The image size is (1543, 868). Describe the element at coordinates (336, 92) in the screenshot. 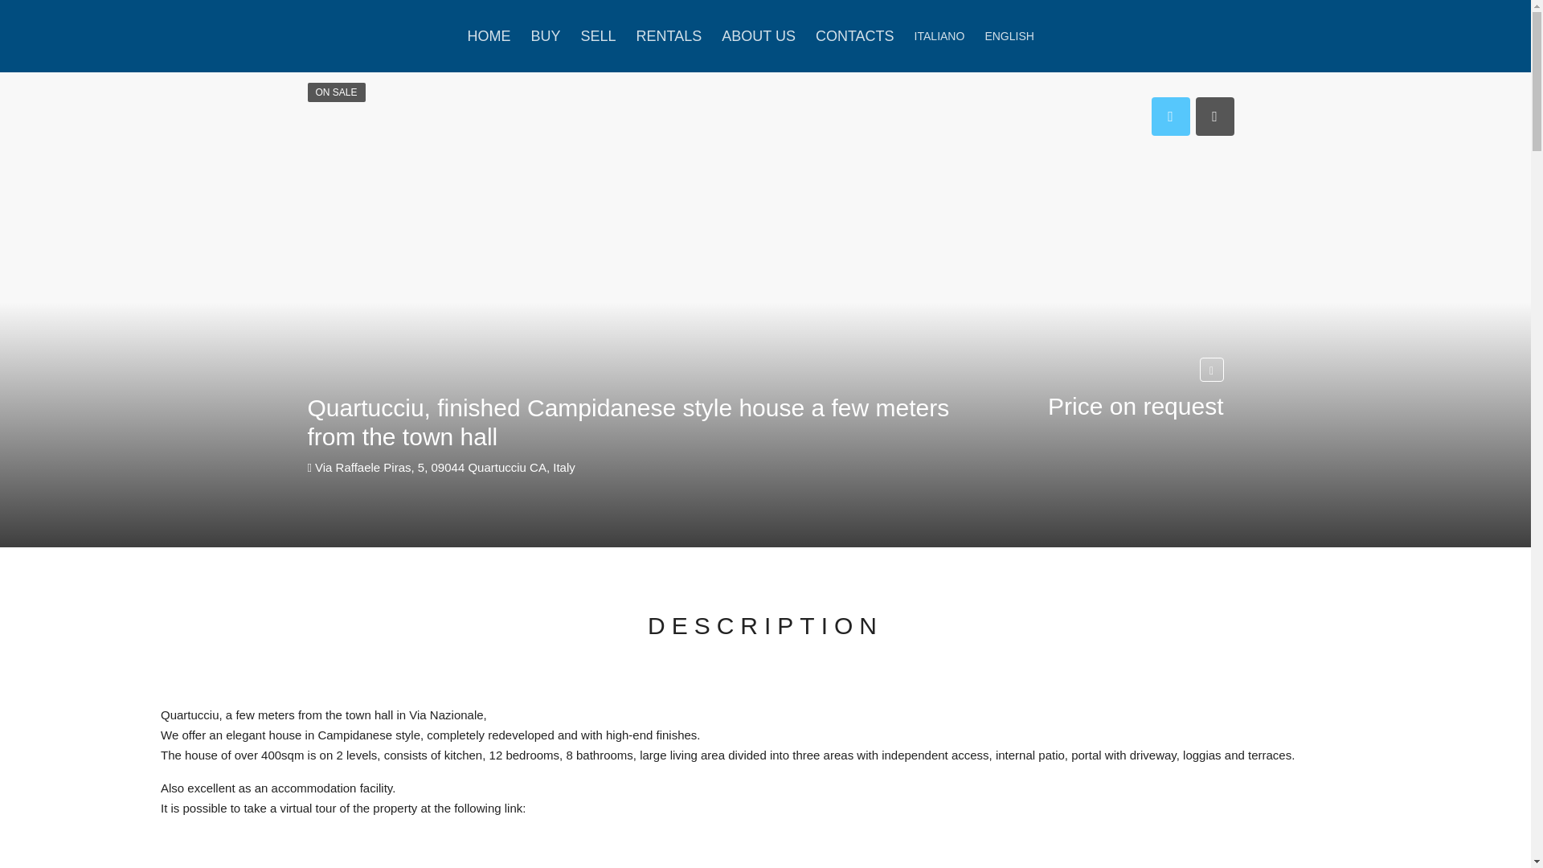

I see `ON SALE` at that location.